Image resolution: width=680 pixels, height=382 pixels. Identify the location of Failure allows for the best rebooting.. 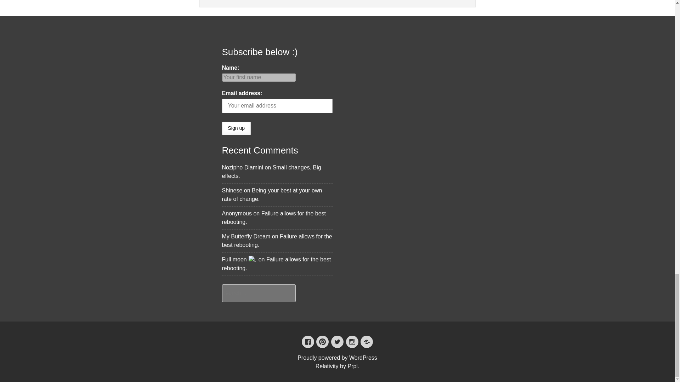
(276, 264).